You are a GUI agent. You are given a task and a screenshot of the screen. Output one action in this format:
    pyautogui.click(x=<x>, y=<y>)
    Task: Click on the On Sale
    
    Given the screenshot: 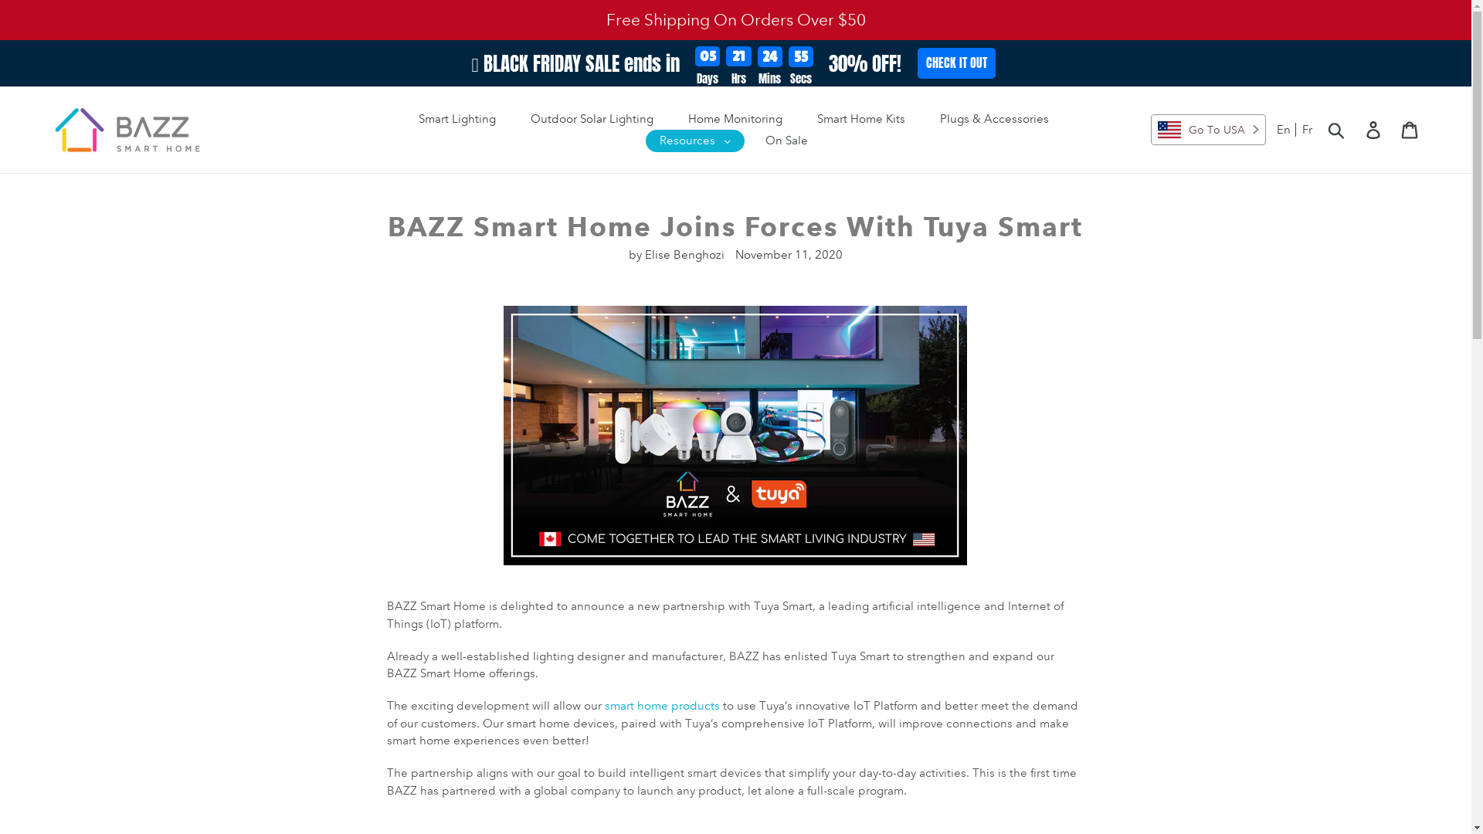 What is the action you would take?
    pyautogui.click(x=786, y=141)
    